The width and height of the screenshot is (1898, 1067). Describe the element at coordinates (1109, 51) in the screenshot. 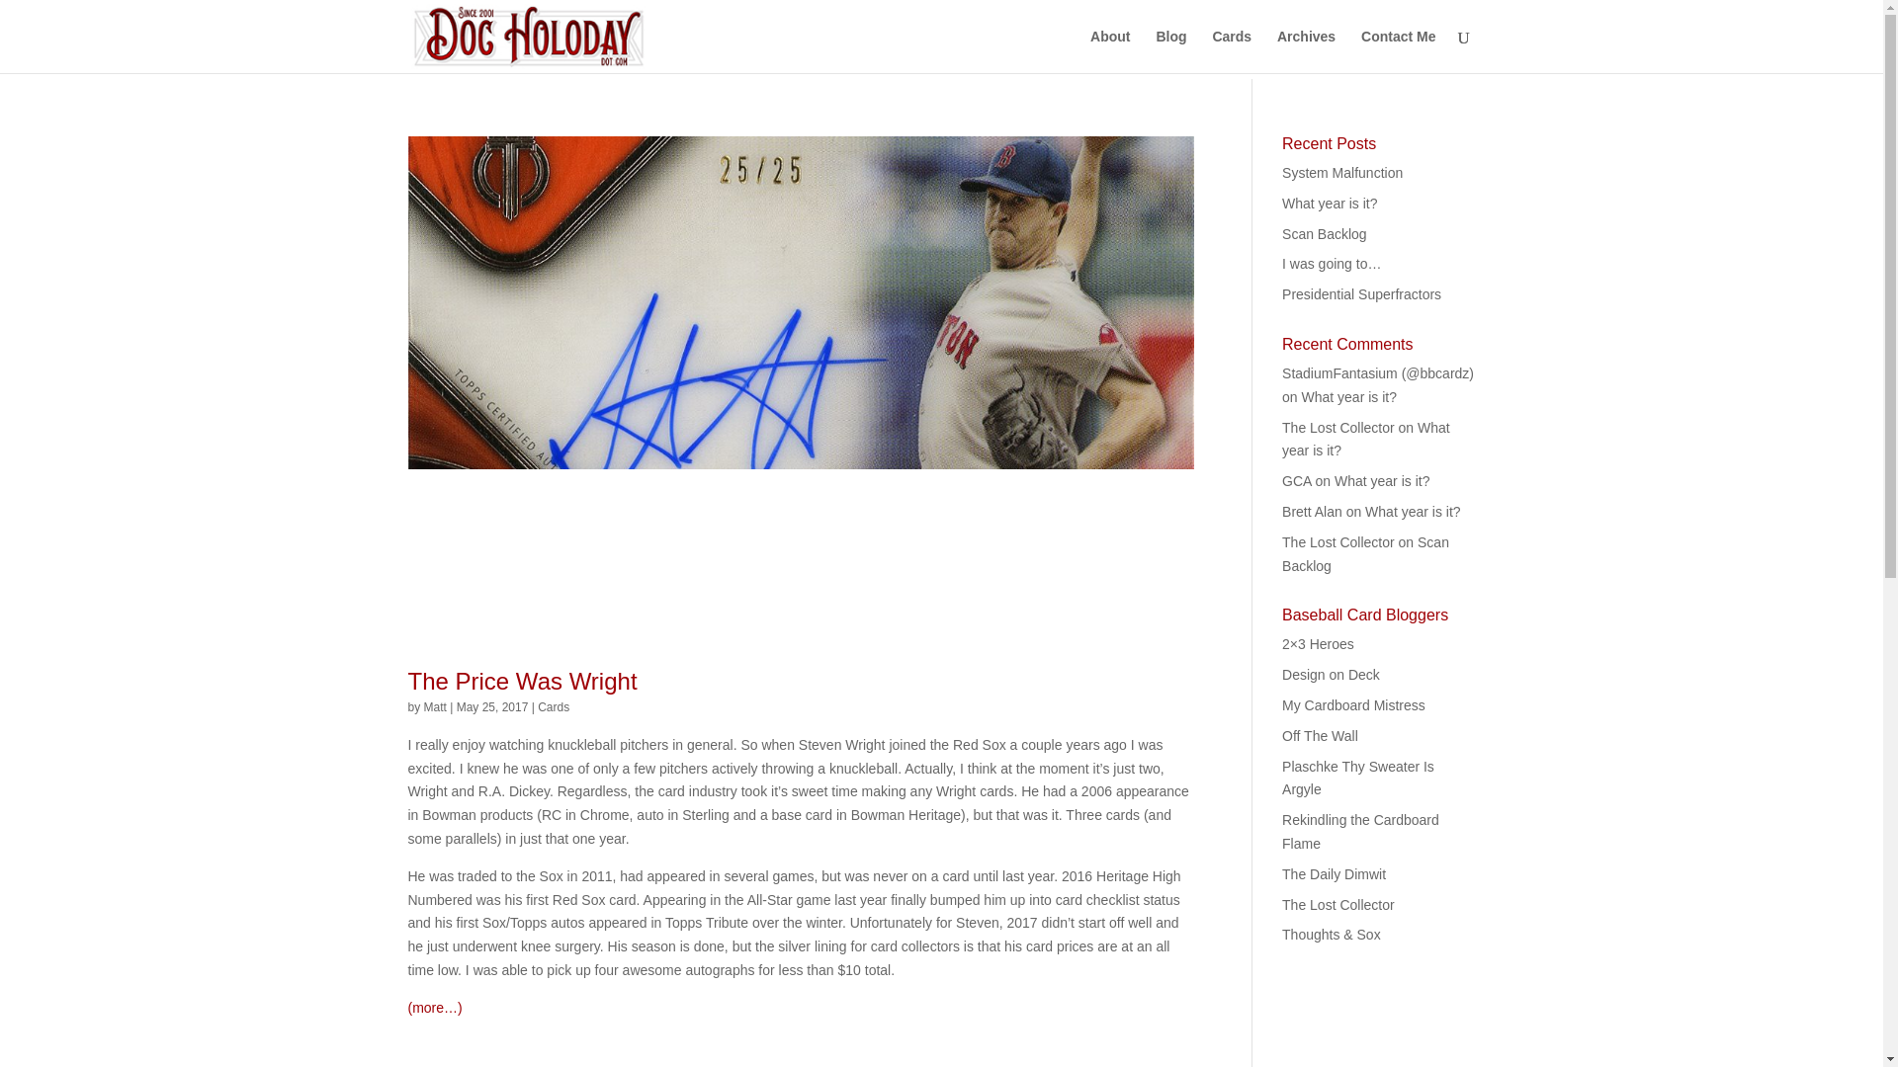

I see `About` at that location.